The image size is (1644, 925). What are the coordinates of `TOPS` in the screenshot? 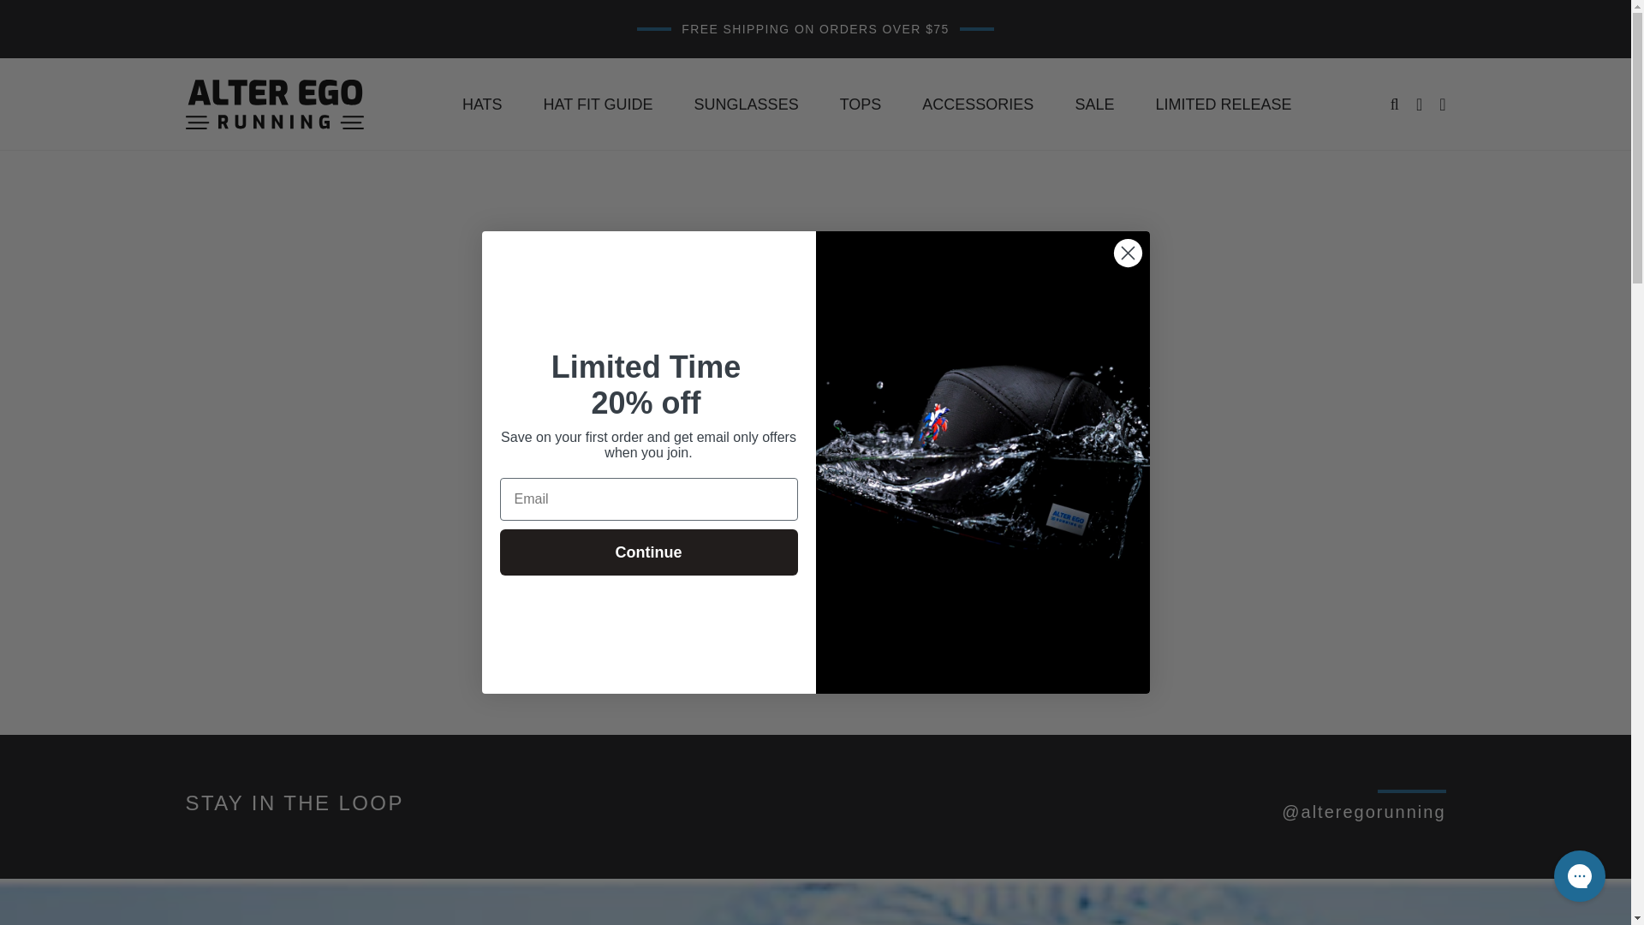 It's located at (861, 104).